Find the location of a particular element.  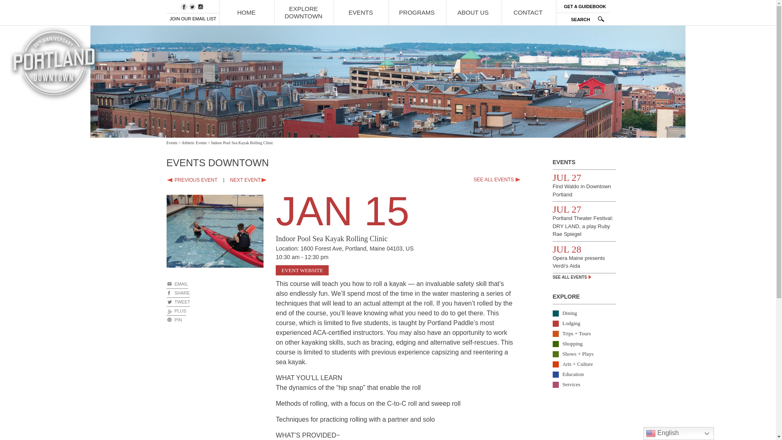

Event website is located at coordinates (302, 271).